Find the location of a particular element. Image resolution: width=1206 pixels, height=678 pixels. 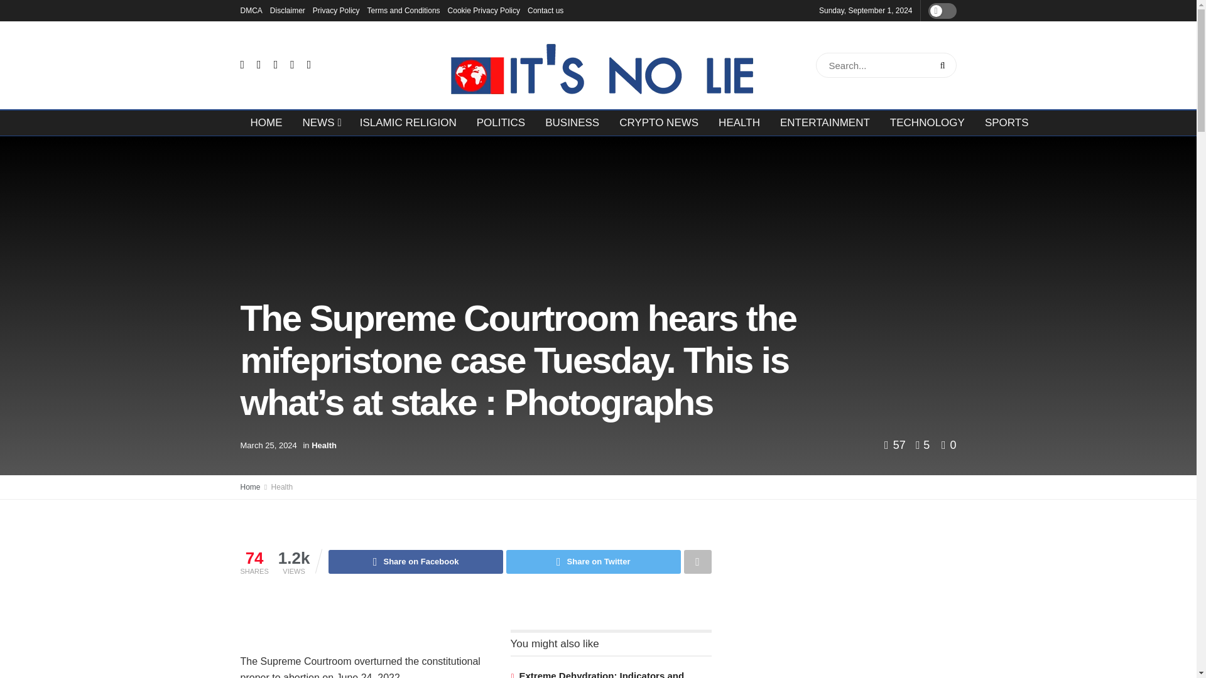

Disclaimer is located at coordinates (288, 10).